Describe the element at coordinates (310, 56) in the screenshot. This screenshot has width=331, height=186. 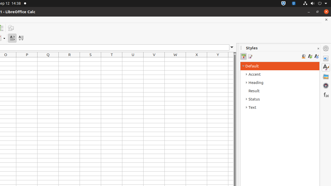
I see `New Style from Selection` at that location.